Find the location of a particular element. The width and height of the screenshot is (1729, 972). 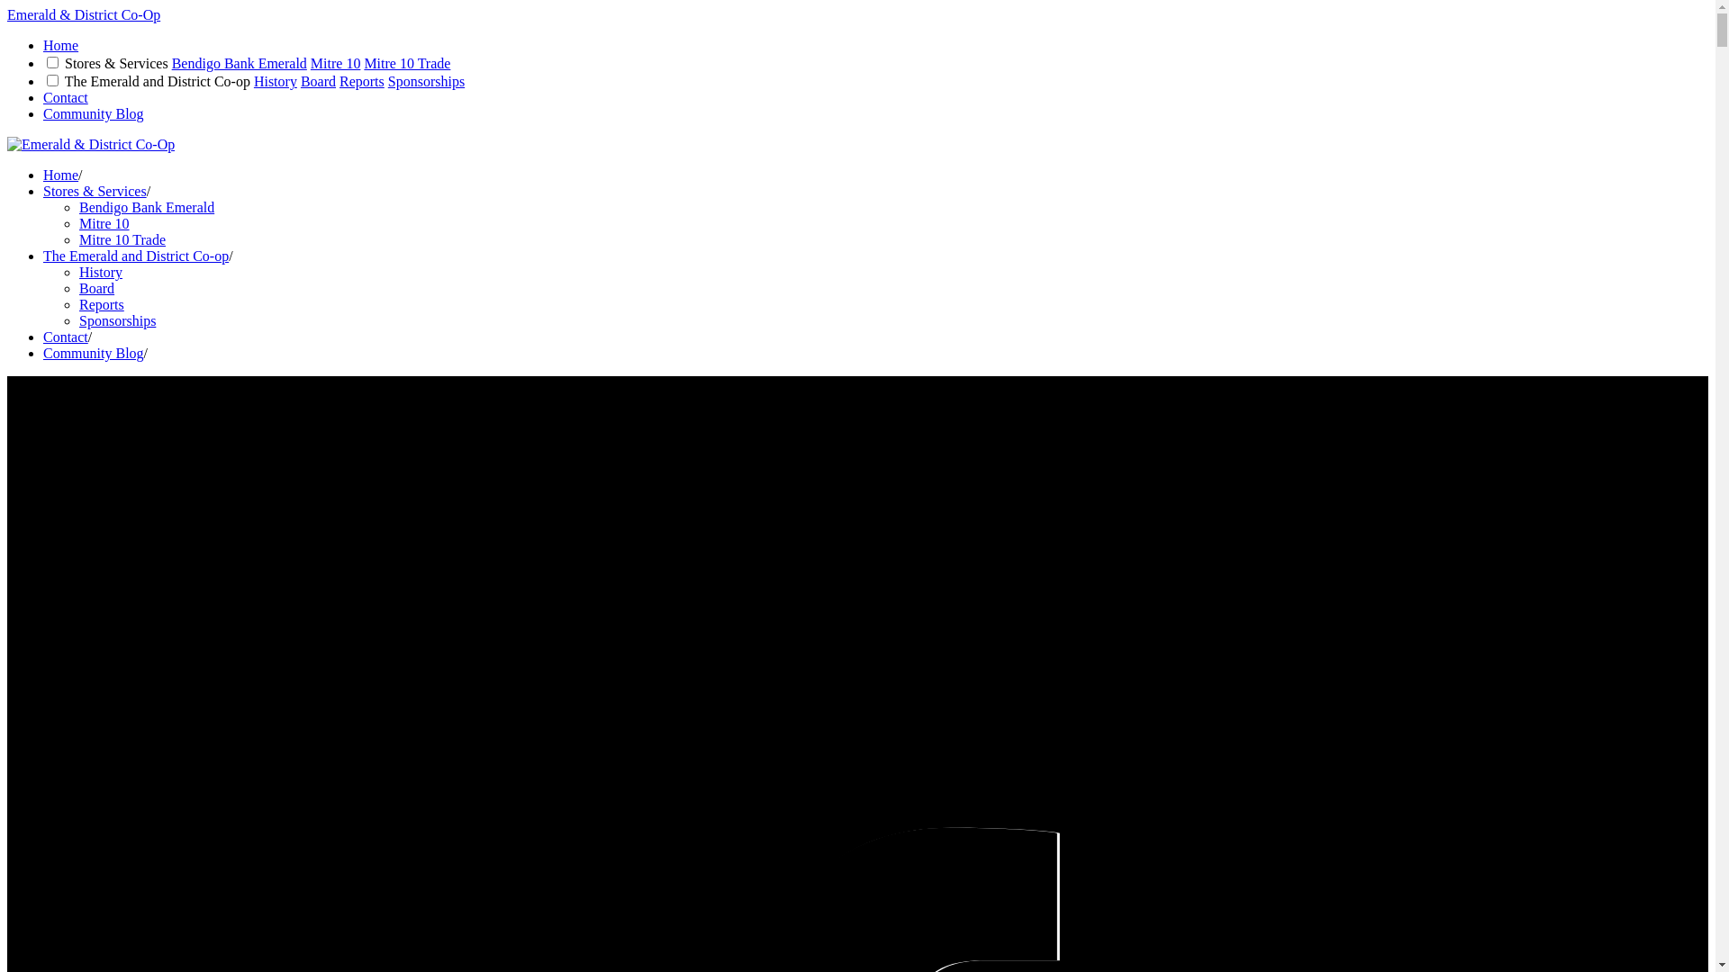

Bendigo Bank Emerald is located at coordinates (240, 63).